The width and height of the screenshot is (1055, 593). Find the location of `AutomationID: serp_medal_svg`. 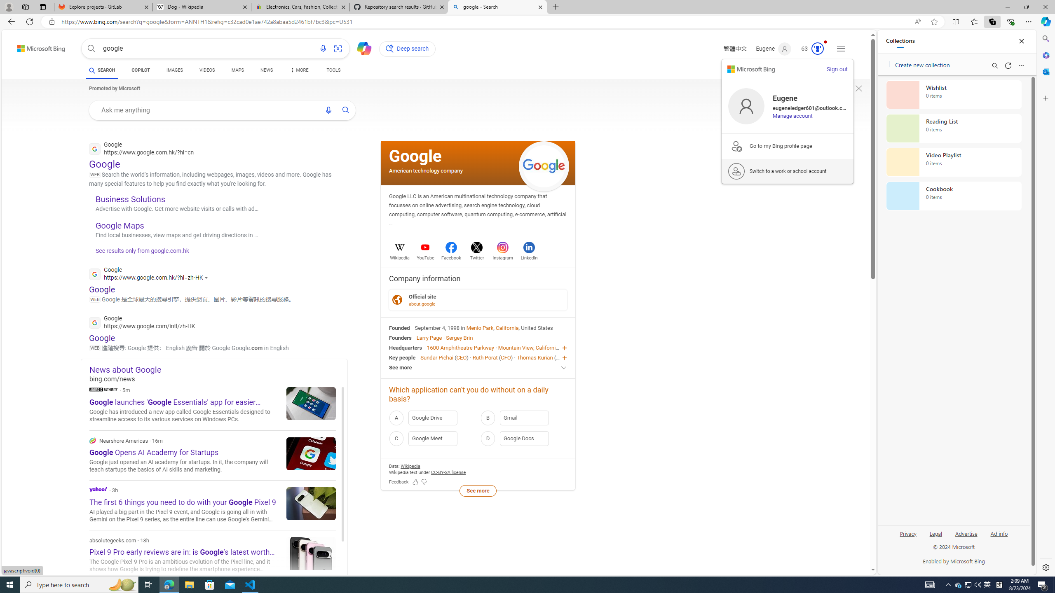

AutomationID: serp_medal_svg is located at coordinates (818, 49).